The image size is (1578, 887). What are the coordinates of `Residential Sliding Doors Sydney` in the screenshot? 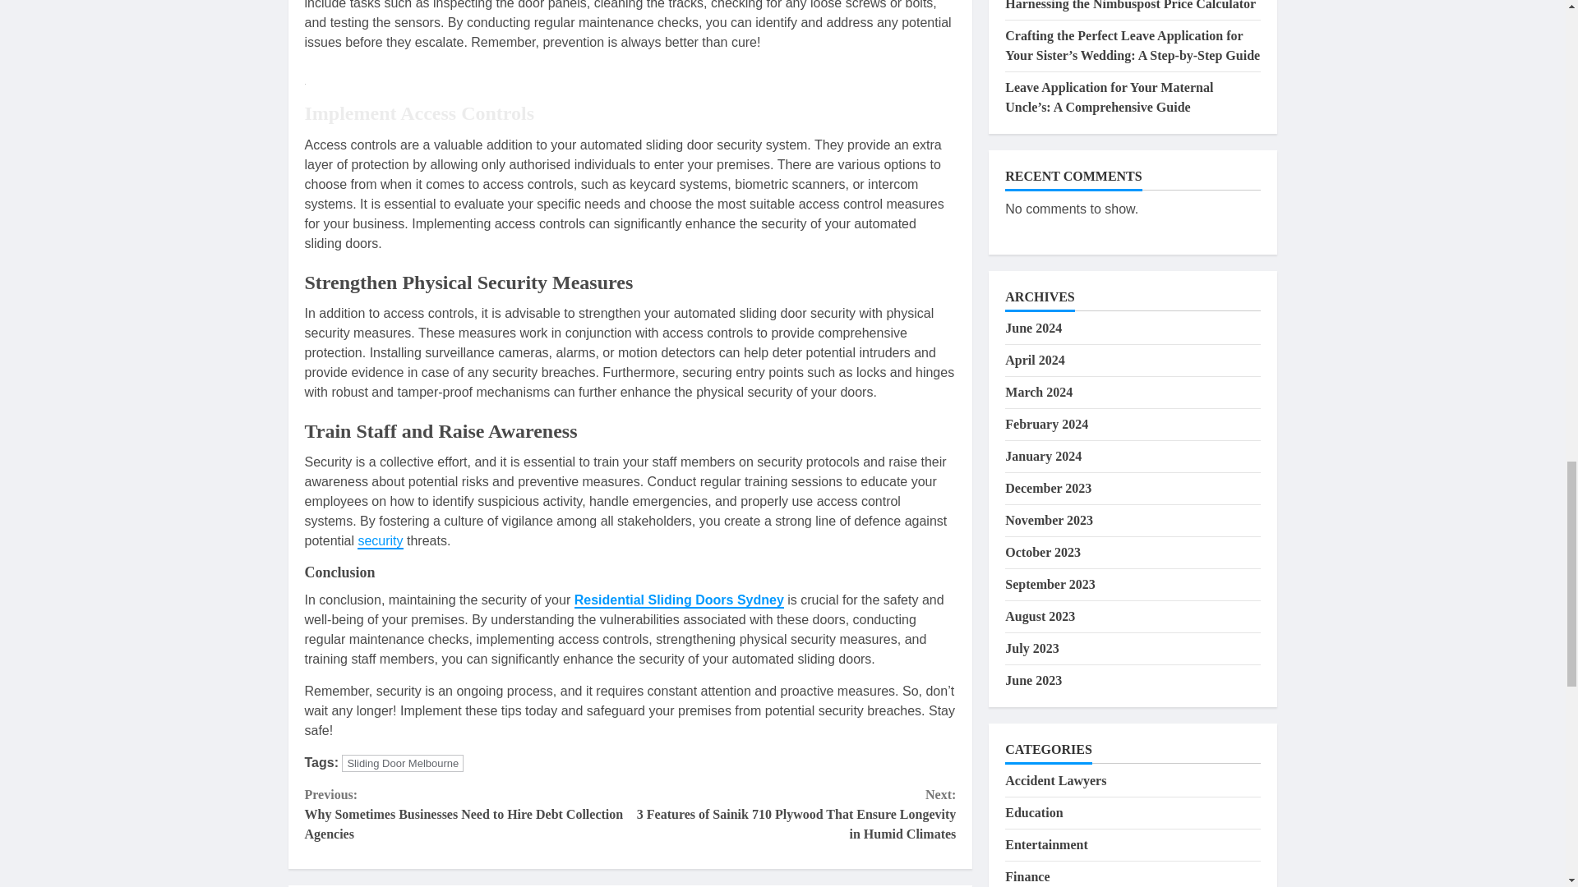 It's located at (679, 600).